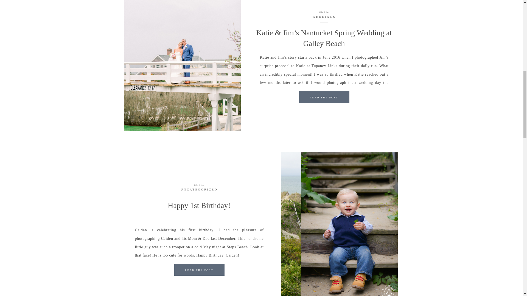 The height and width of the screenshot is (296, 527). What do you see at coordinates (199, 271) in the screenshot?
I see `READ THE POST` at bounding box center [199, 271].